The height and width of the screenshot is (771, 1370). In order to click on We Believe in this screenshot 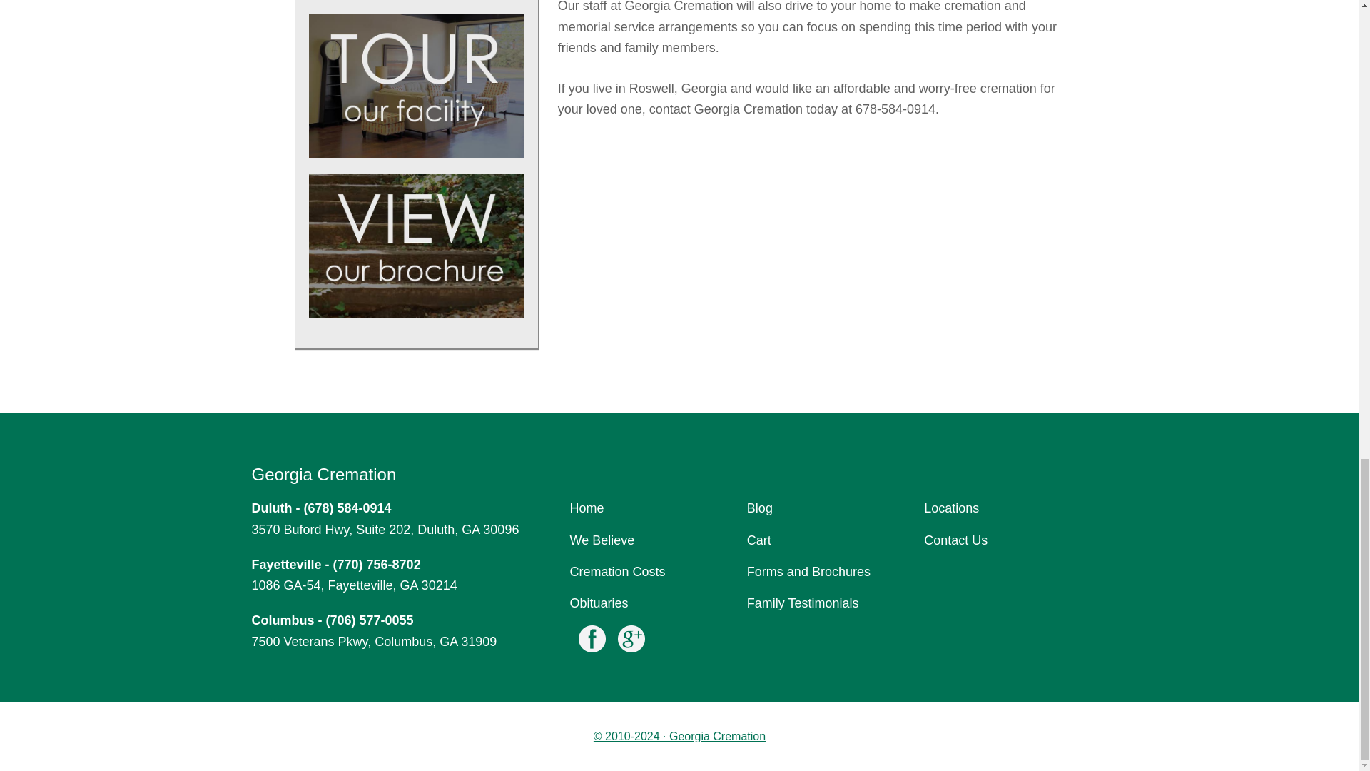, I will do `click(602, 540)`.